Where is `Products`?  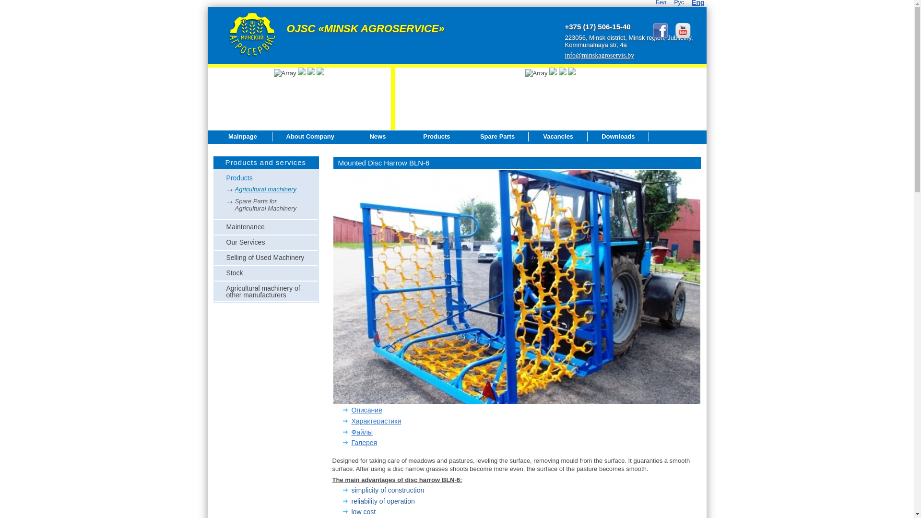
Products is located at coordinates (437, 137).